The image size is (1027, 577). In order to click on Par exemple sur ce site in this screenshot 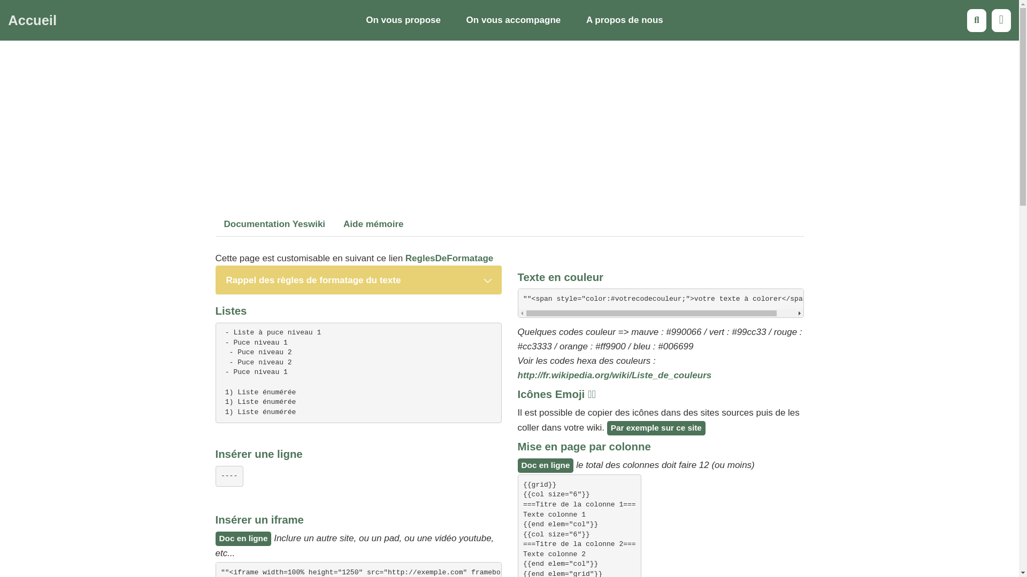, I will do `click(656, 428)`.